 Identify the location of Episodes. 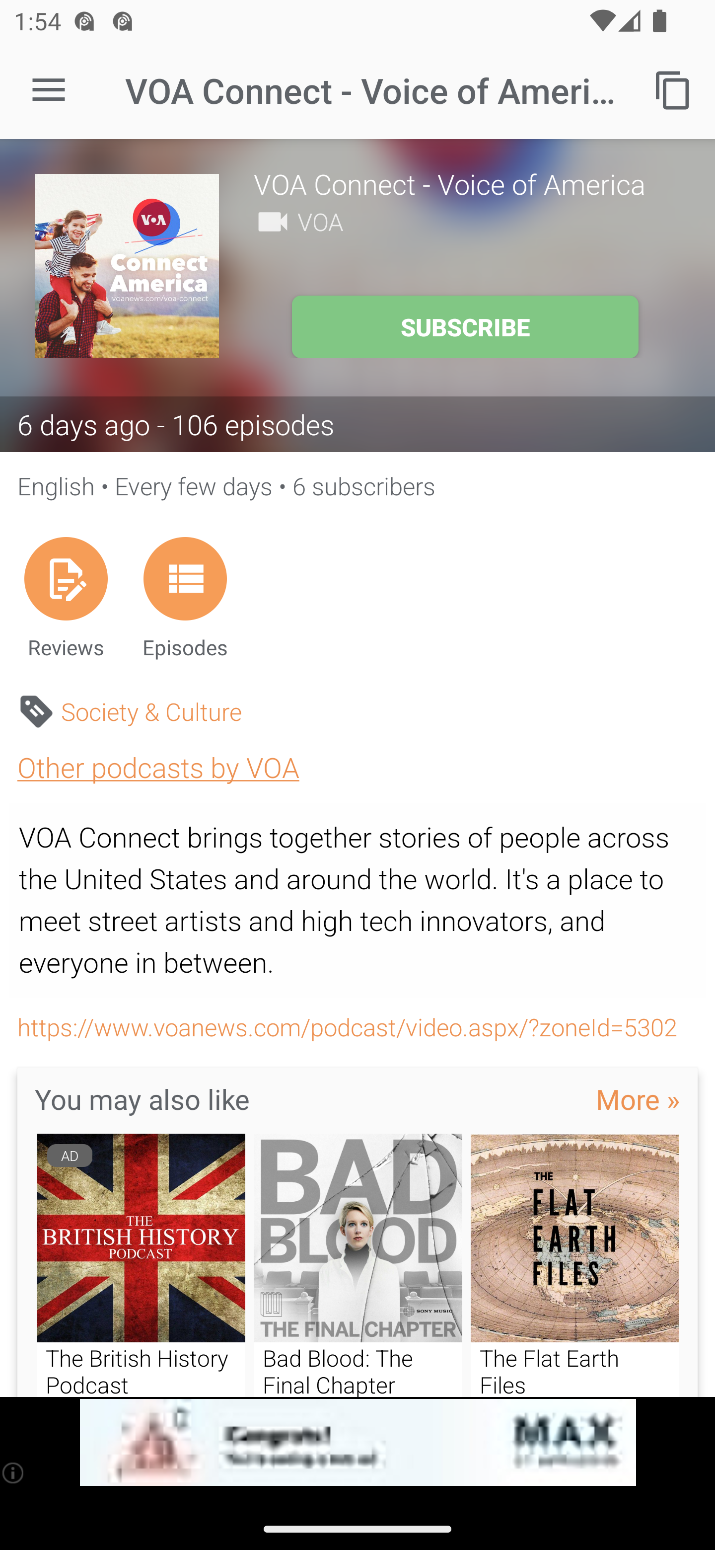
(185, 597).